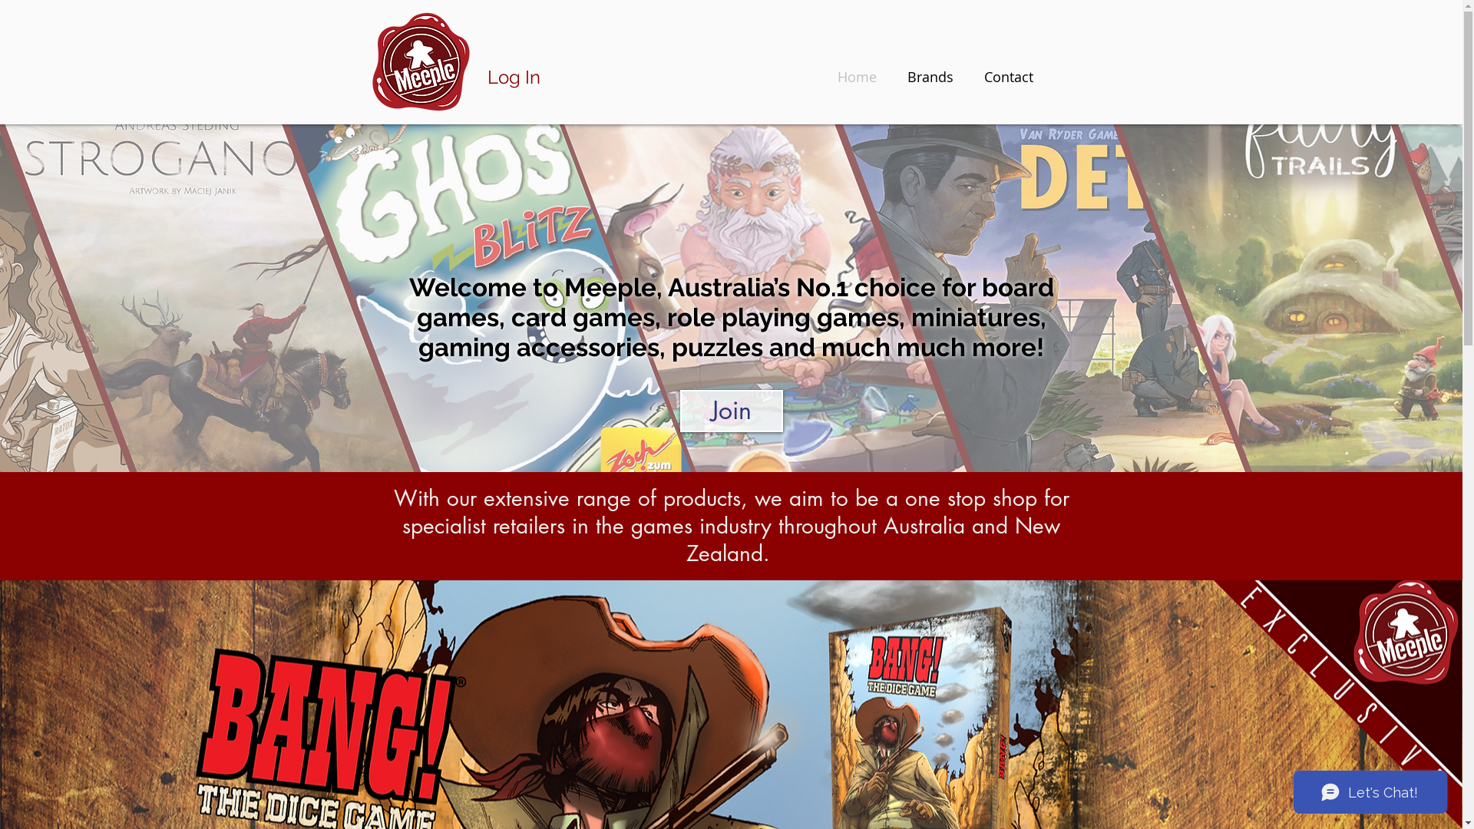  Describe the element at coordinates (732, 411) in the screenshot. I see `Join` at that location.